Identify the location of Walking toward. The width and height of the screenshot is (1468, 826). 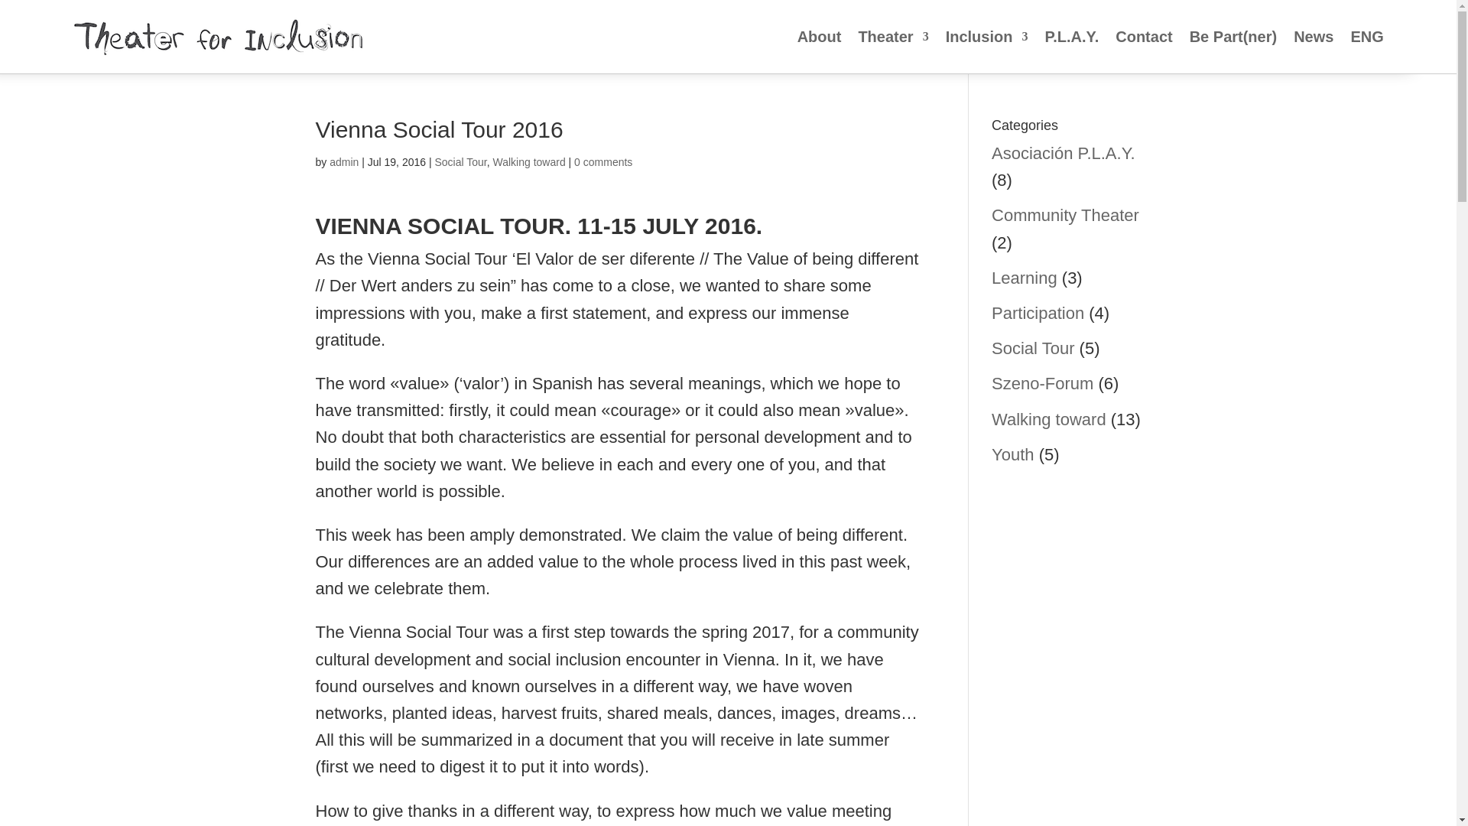
(1049, 419).